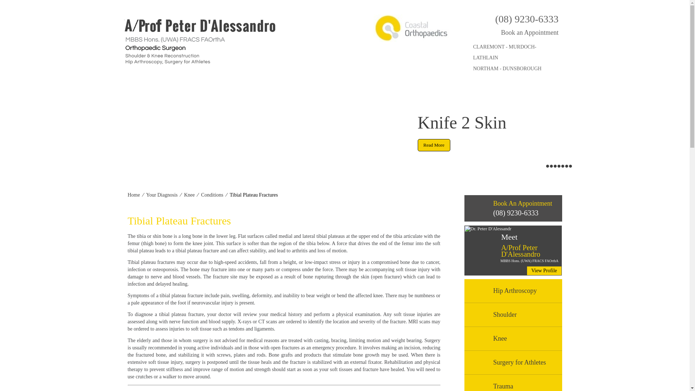 Image resolution: width=695 pixels, height=391 pixels. Describe the element at coordinates (509, 69) in the screenshot. I see `NORTHAM - DUNSBOROUGH` at that location.